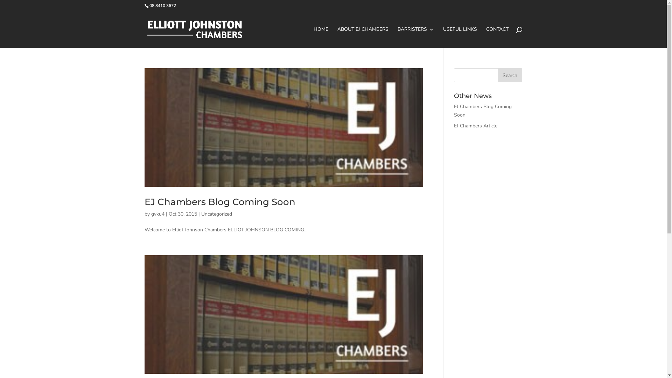 This screenshot has height=378, width=672. Describe the element at coordinates (476, 126) in the screenshot. I see `EJ Chambers Article` at that location.